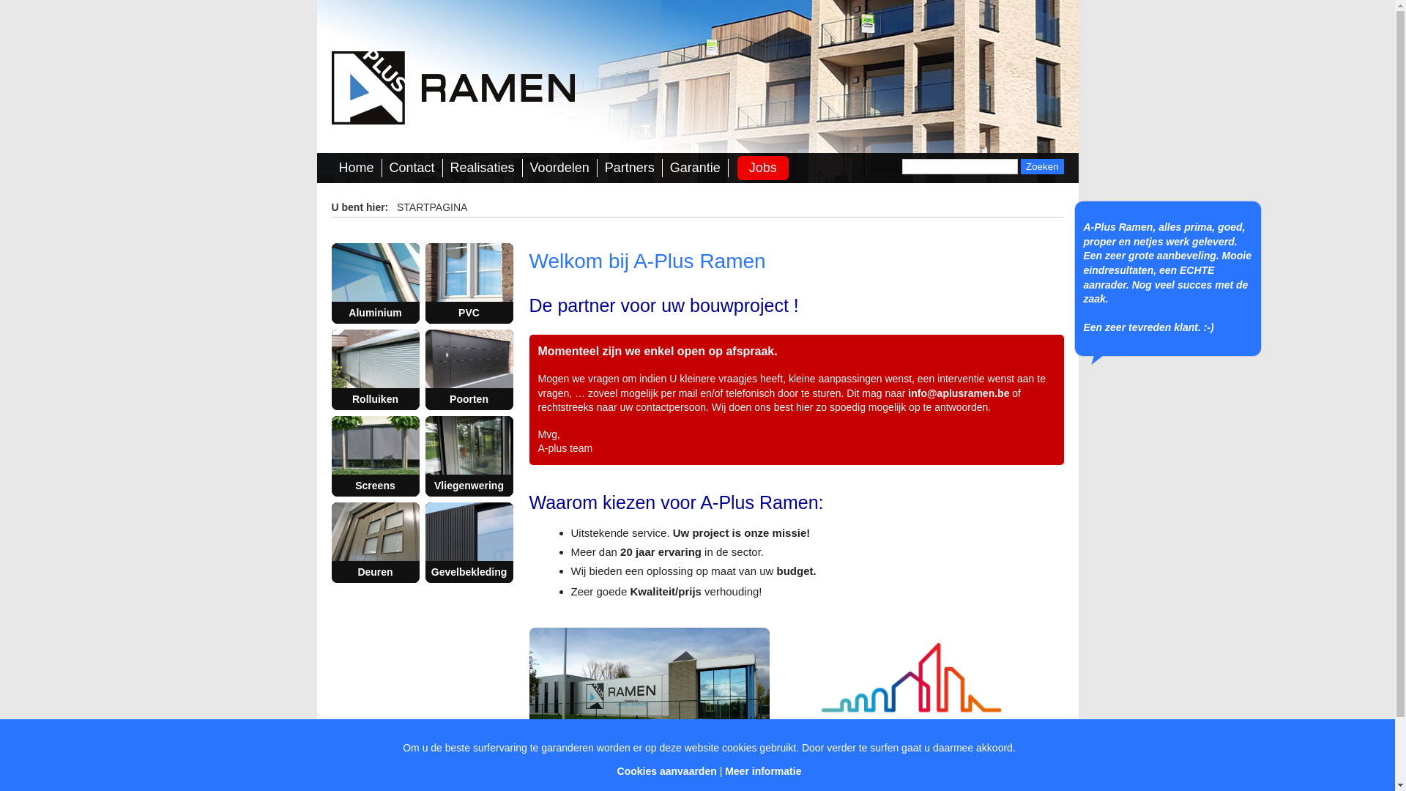  Describe the element at coordinates (375, 283) in the screenshot. I see `Aluminium` at that location.